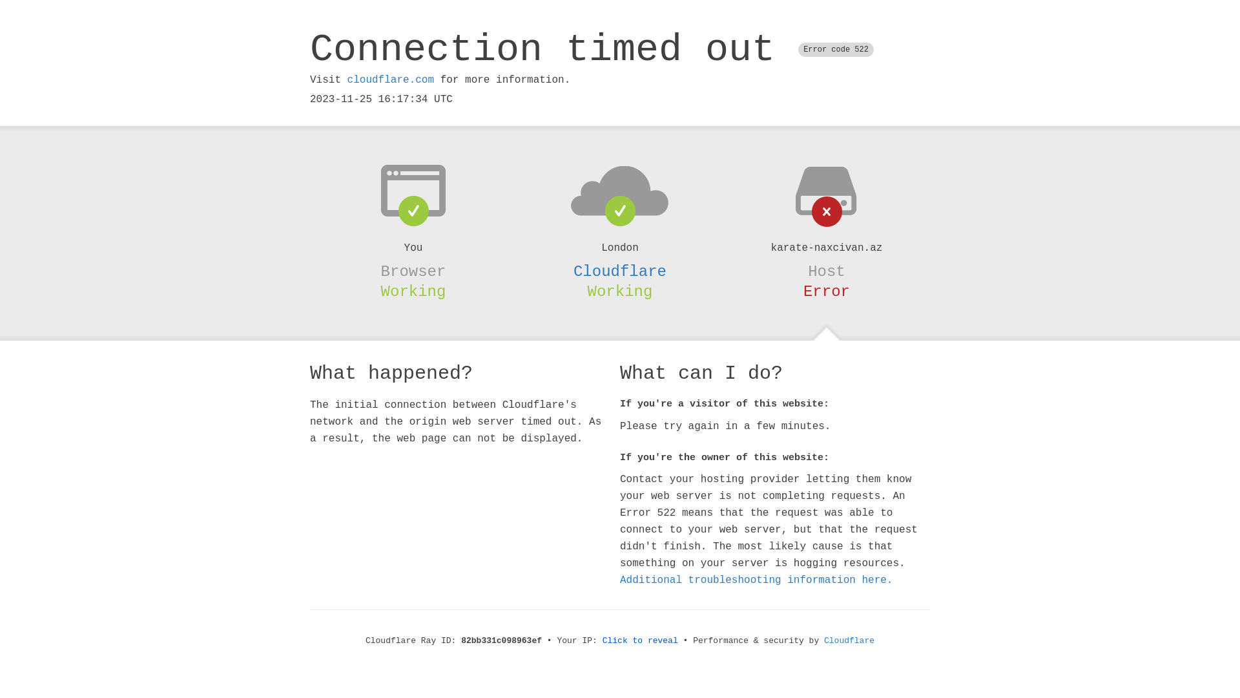  I want to click on Additional troubleshooting information here., so click(756, 580).